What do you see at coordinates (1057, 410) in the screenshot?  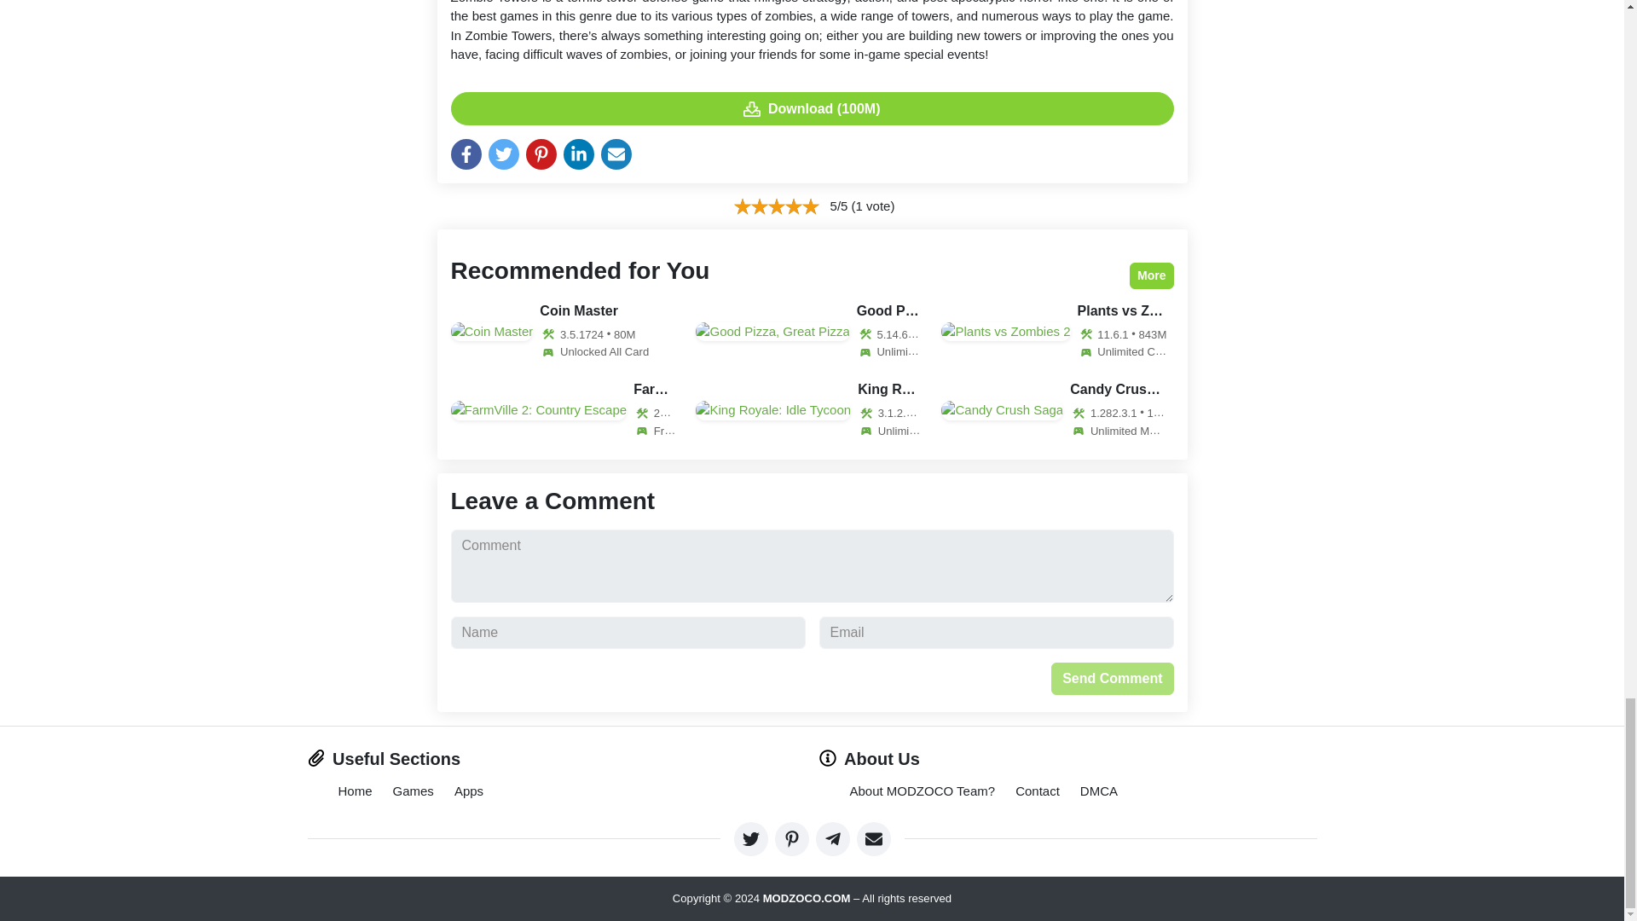 I see `Candy Crush Saga` at bounding box center [1057, 410].